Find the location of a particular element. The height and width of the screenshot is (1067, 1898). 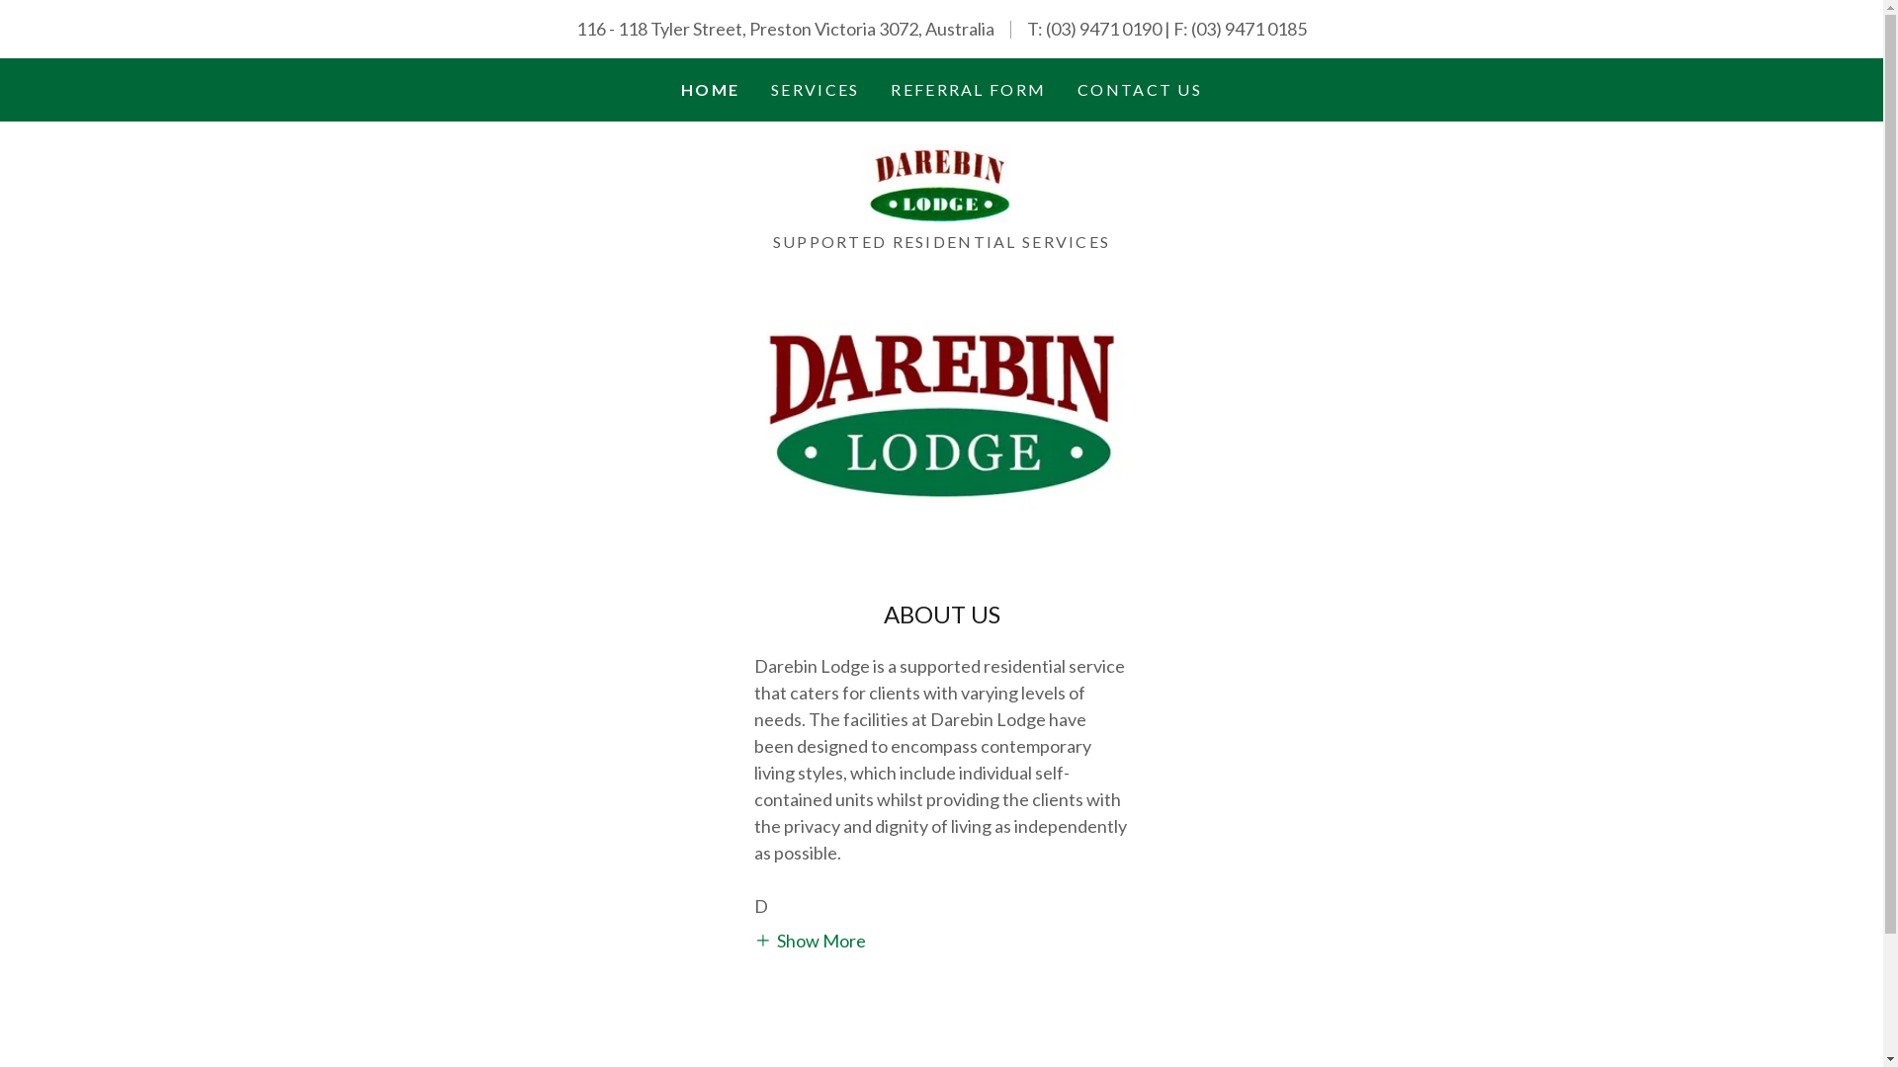

Show More is located at coordinates (811, 940).